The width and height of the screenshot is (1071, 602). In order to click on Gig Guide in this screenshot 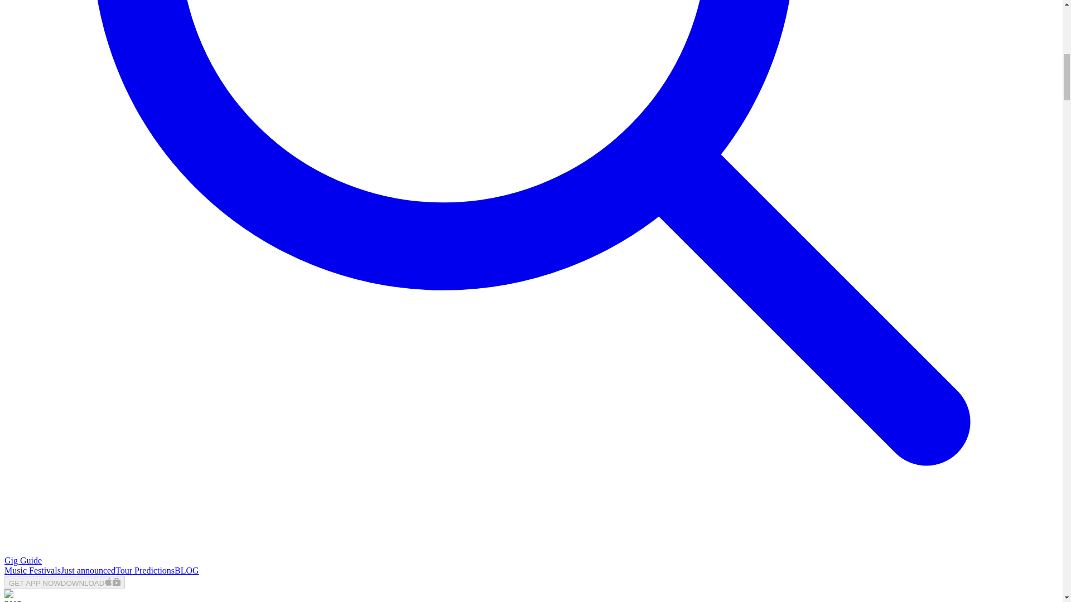, I will do `click(22, 560)`.